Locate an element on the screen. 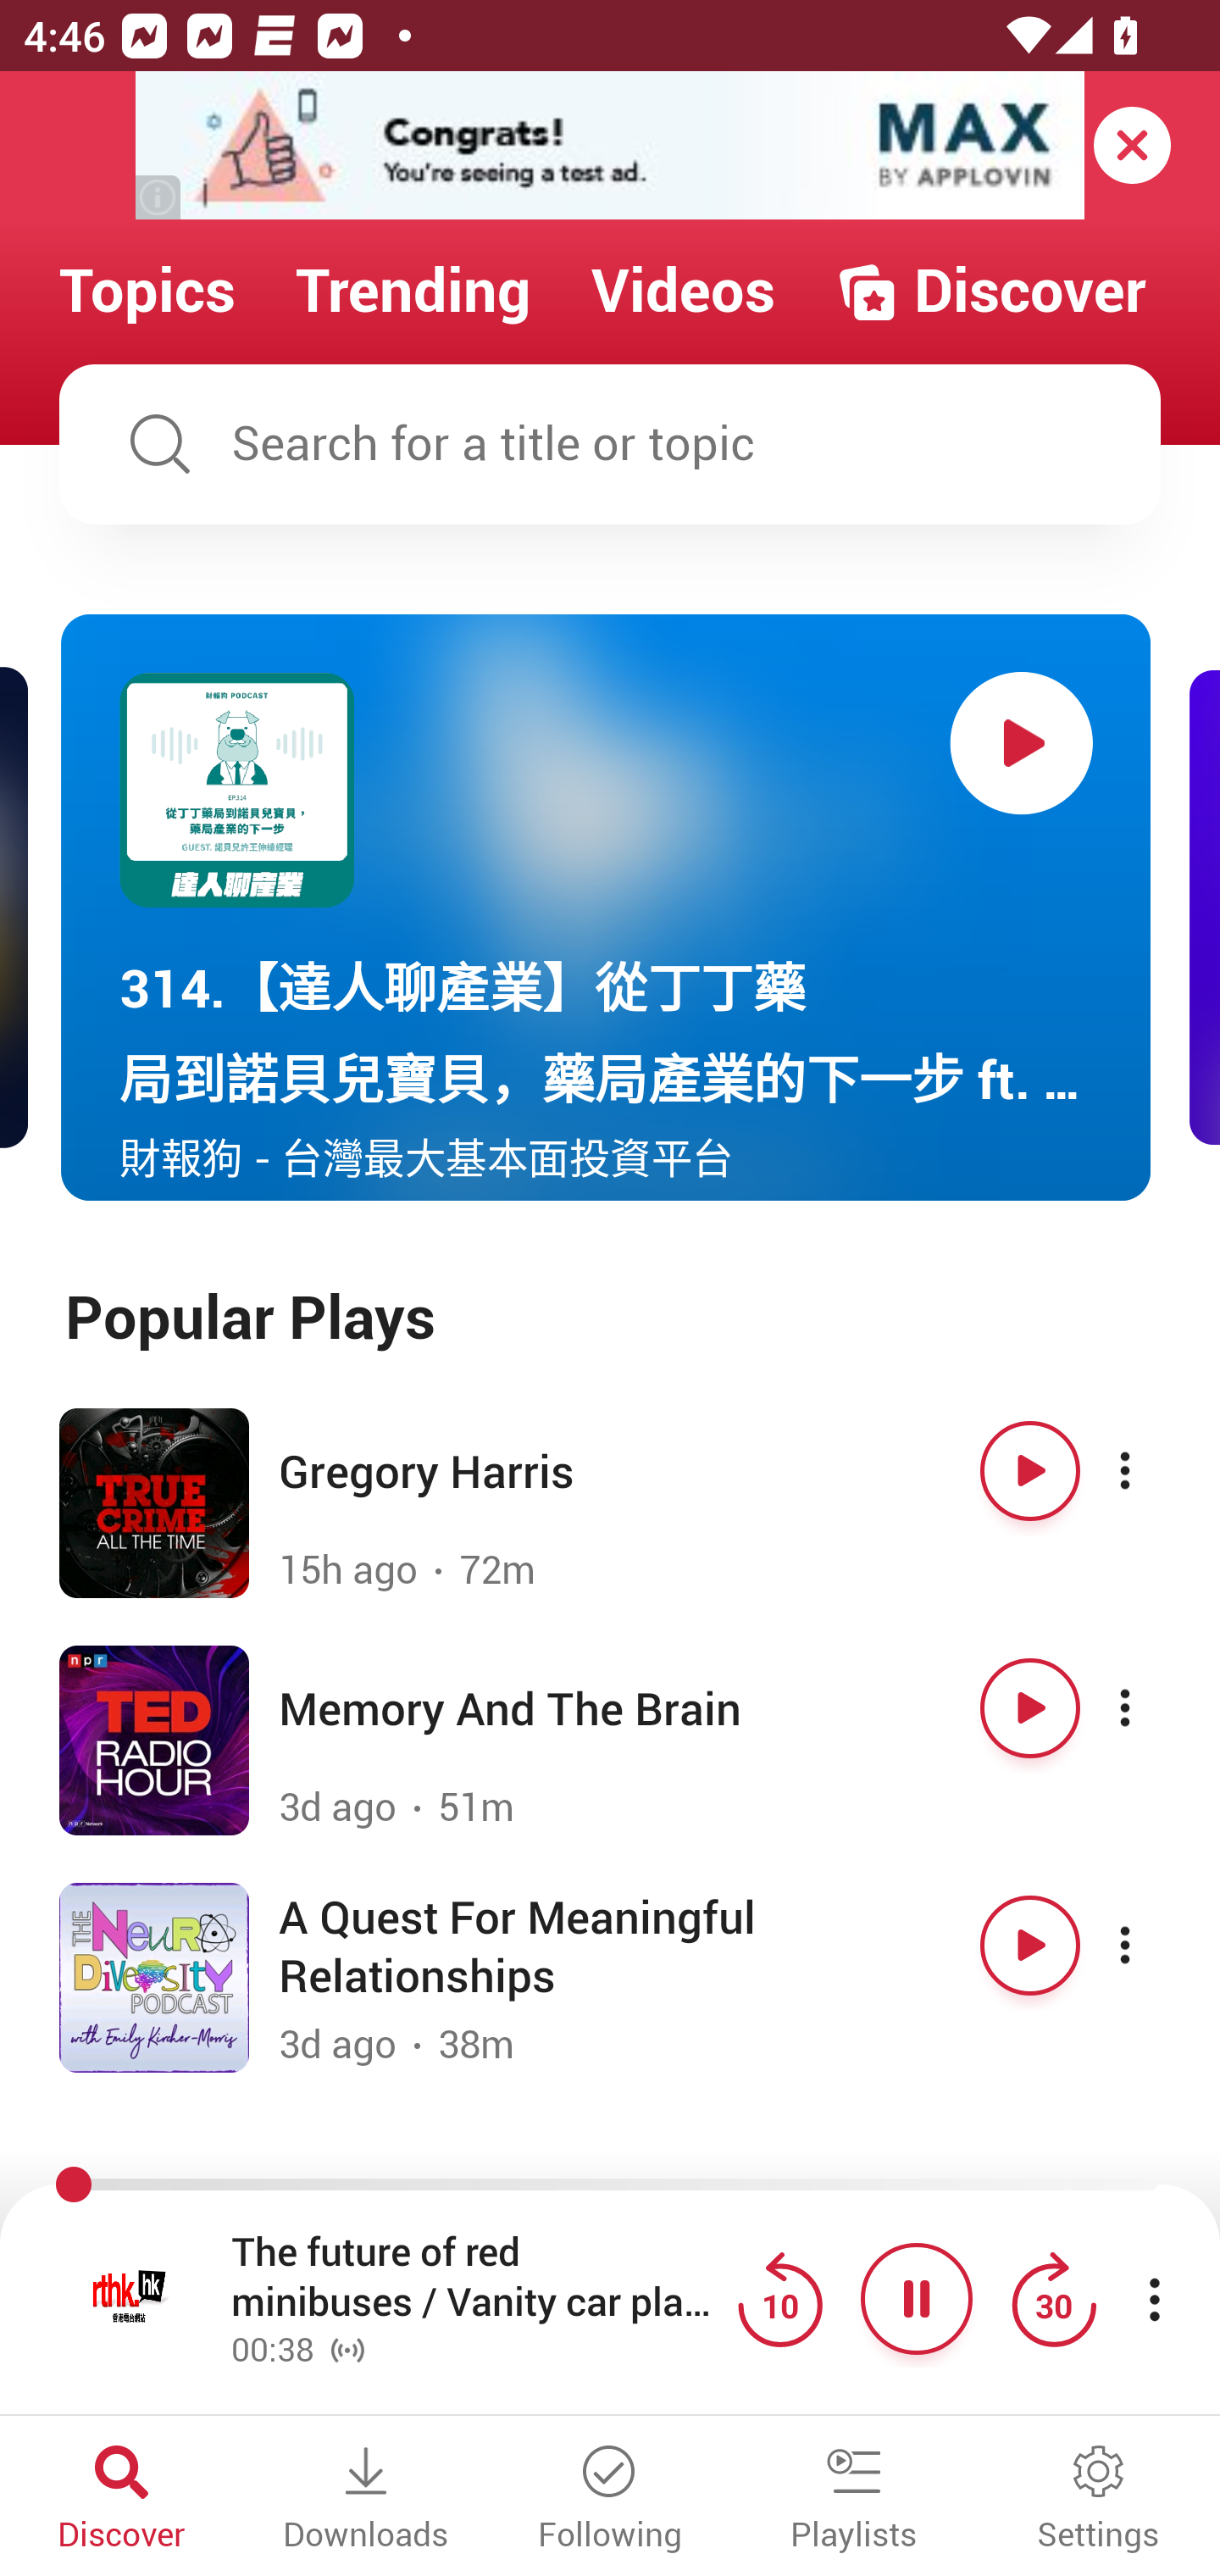 This screenshot has height=2576, width=1220. Downloads is located at coordinates (366, 2500).